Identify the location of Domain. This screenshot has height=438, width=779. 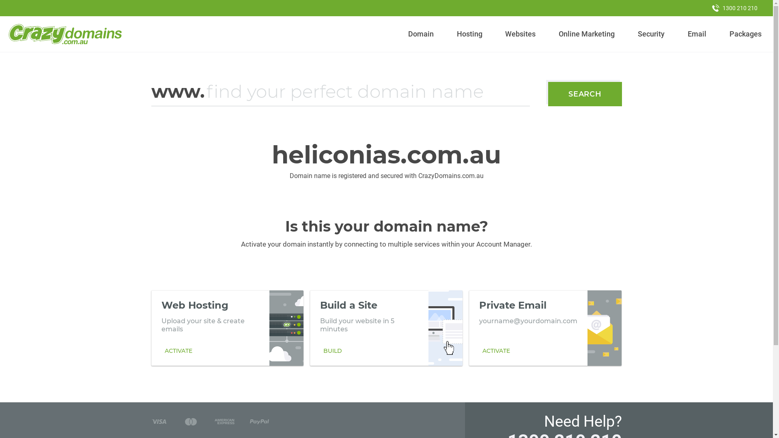
(421, 34).